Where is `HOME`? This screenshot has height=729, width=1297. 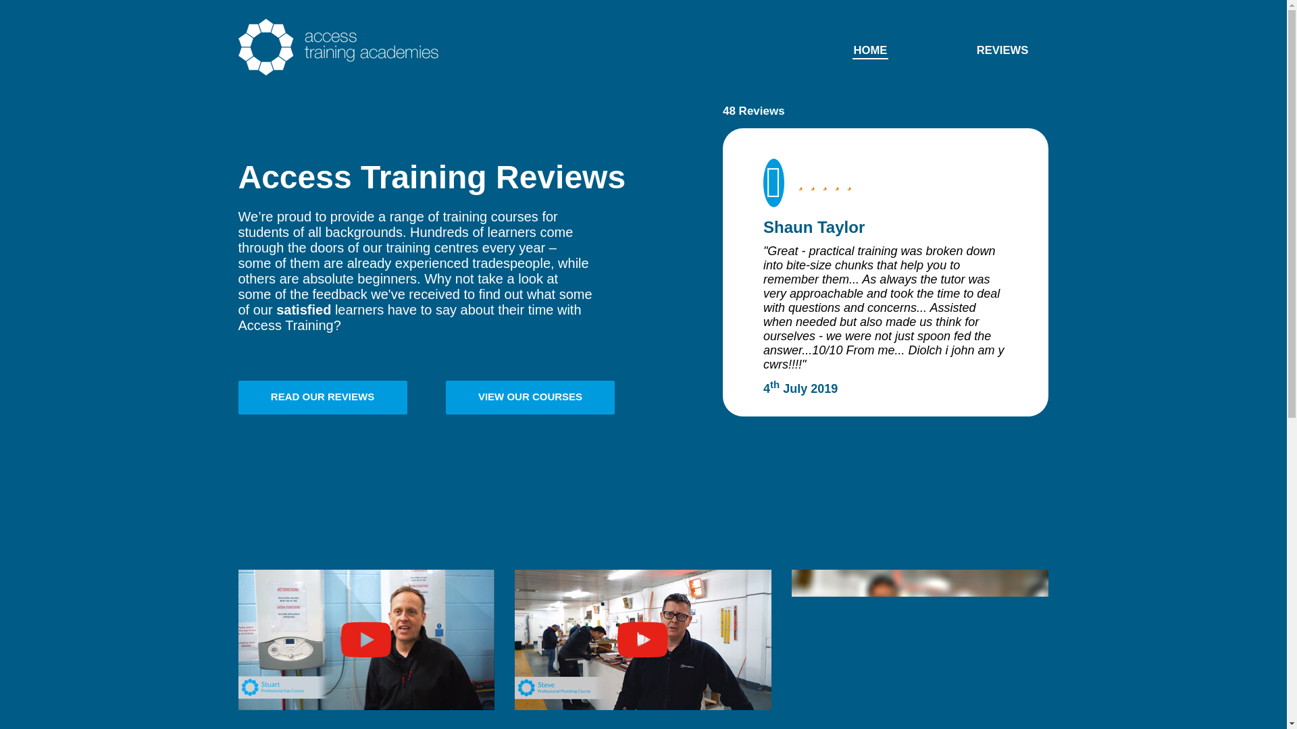 HOME is located at coordinates (870, 50).